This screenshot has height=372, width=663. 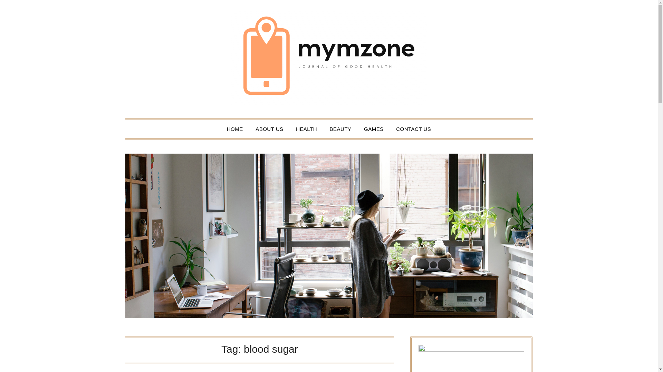 I want to click on HEALTH, so click(x=306, y=129).